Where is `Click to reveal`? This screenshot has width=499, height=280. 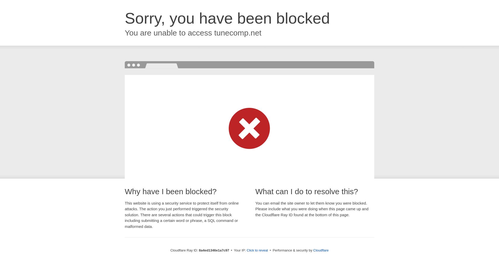
Click to reveal is located at coordinates (257, 250).